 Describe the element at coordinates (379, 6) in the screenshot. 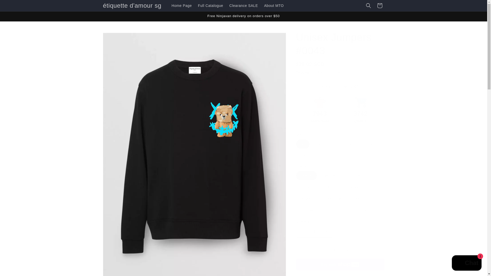

I see `Cart` at that location.